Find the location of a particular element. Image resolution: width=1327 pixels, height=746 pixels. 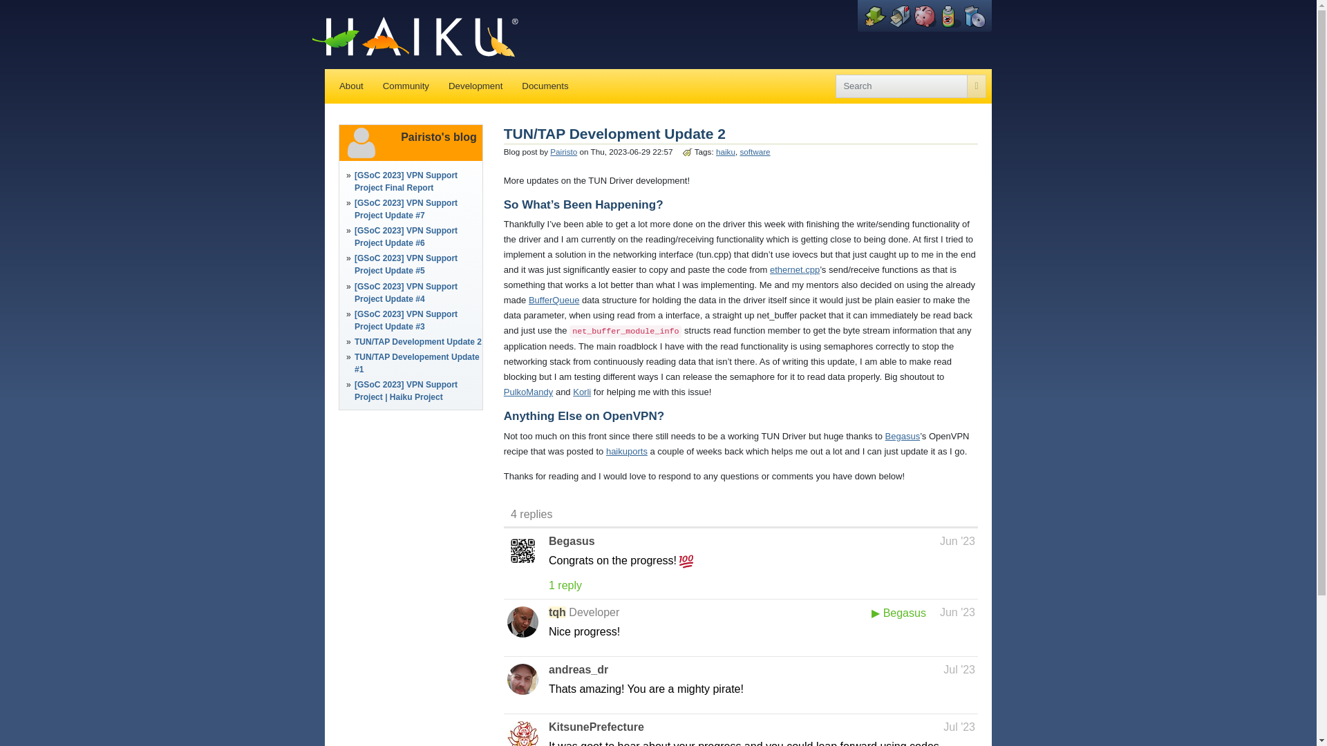

Download apps for Haiku from HaikuDepot is located at coordinates (975, 16).